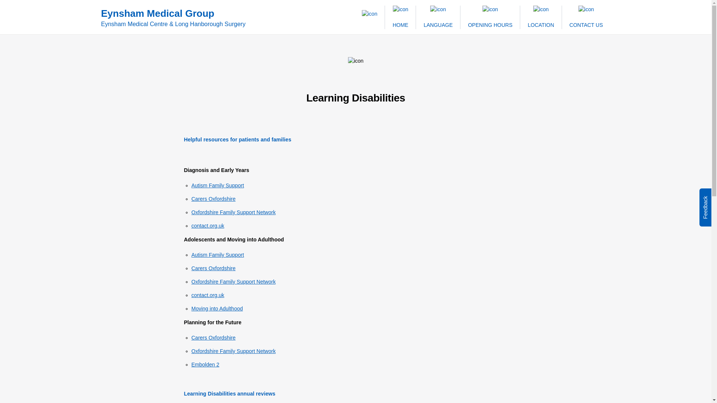  Describe the element at coordinates (541, 17) in the screenshot. I see `LOCATION` at that location.